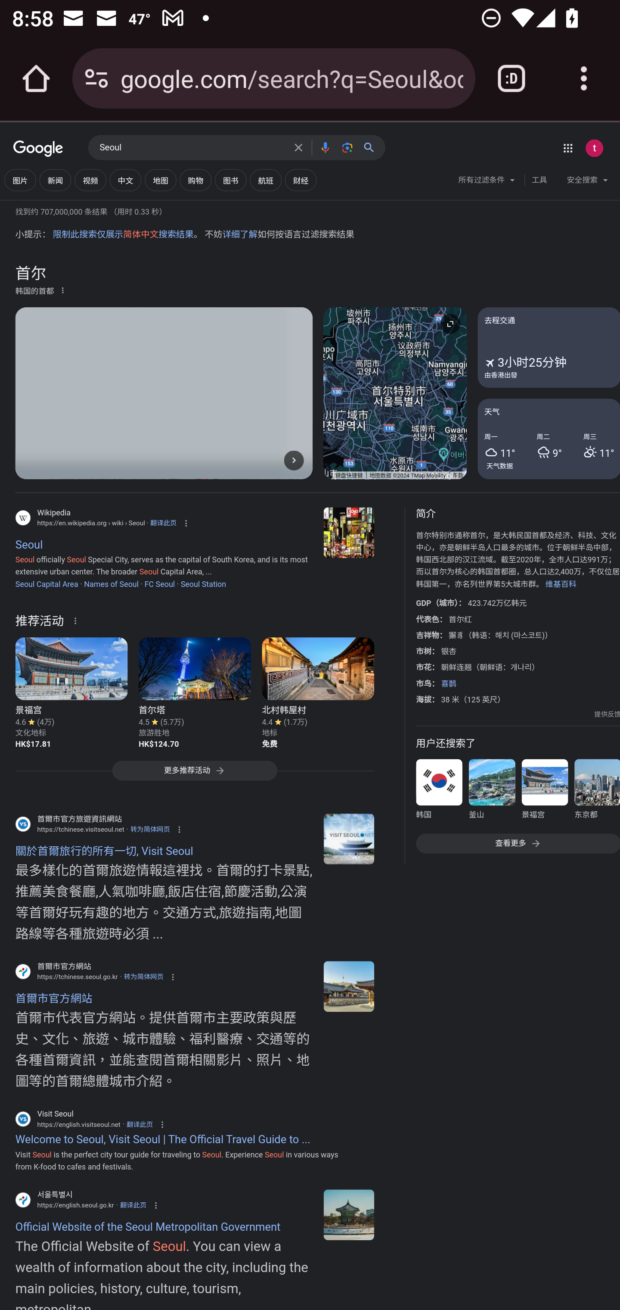 Image resolution: width=620 pixels, height=1310 pixels. Describe the element at coordinates (240, 234) in the screenshot. I see `详细了解` at that location.